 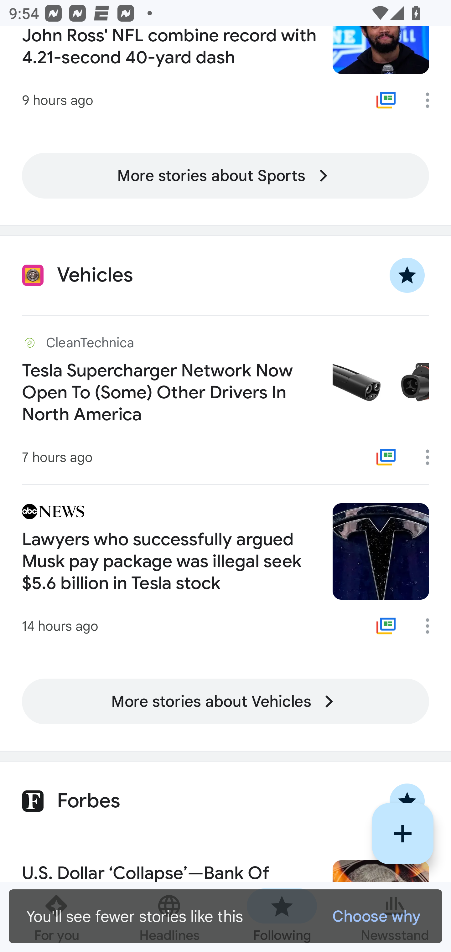 I want to click on Vehicles Vehicles Unfollow, so click(x=225, y=276).